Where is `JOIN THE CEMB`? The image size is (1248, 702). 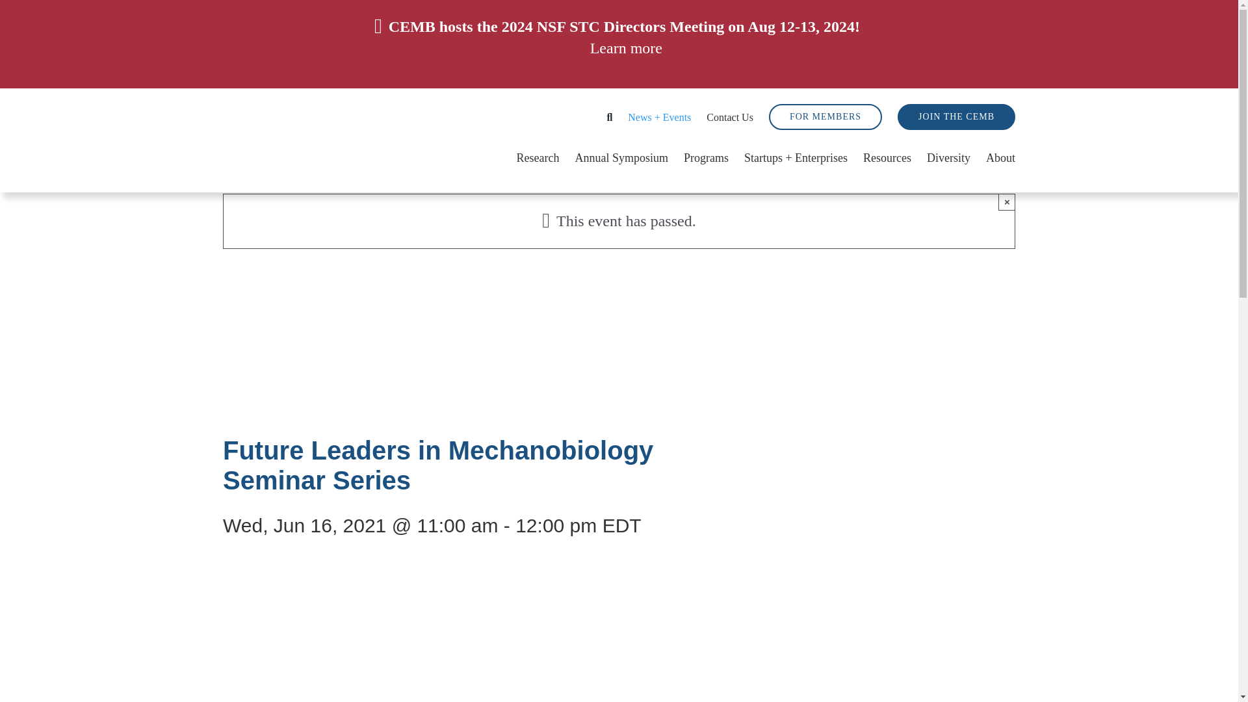
JOIN THE CEMB is located at coordinates (956, 116).